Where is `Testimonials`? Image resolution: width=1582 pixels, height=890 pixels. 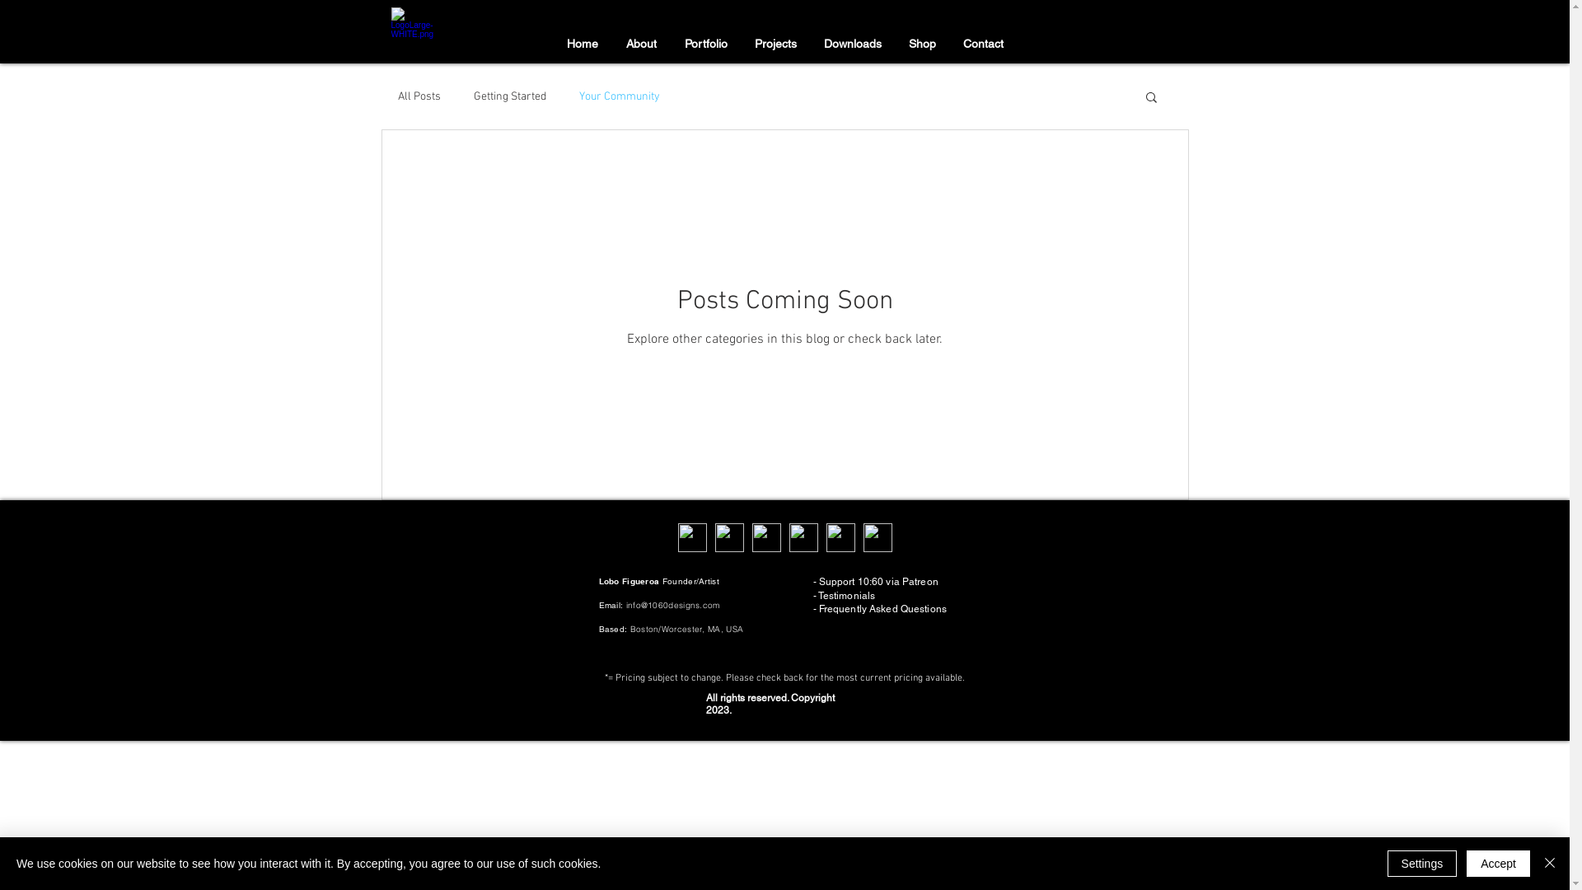
Testimonials is located at coordinates (847, 596).